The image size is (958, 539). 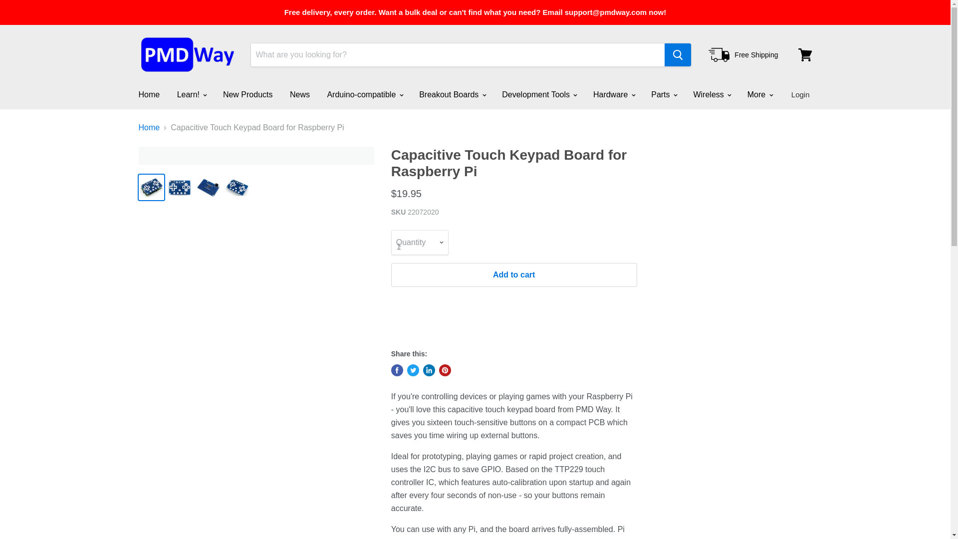 What do you see at coordinates (248, 94) in the screenshot?
I see `New Products` at bounding box center [248, 94].